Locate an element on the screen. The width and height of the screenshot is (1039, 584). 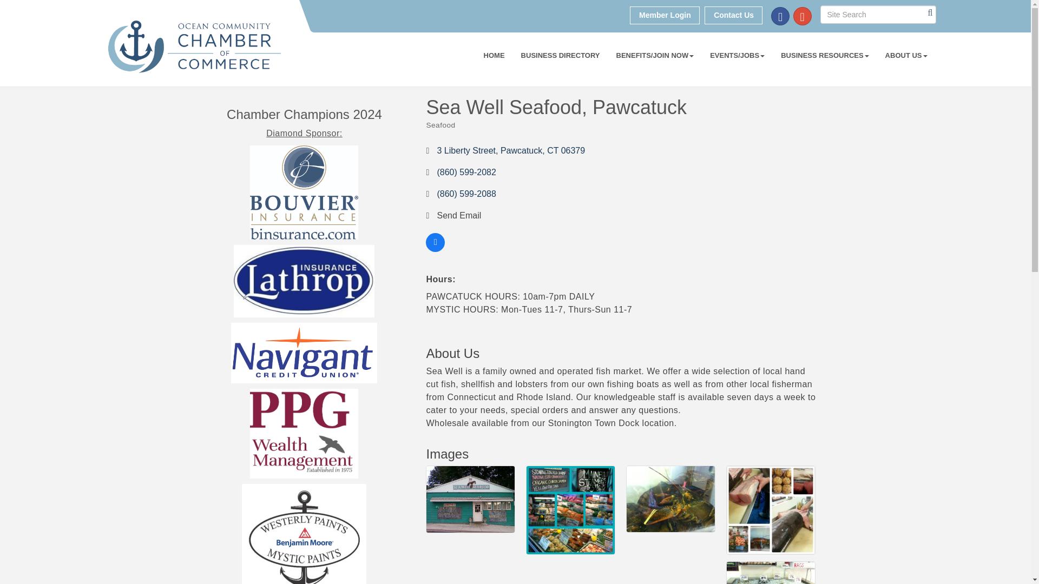
BUSINESS DIRECTORY is located at coordinates (561, 55).